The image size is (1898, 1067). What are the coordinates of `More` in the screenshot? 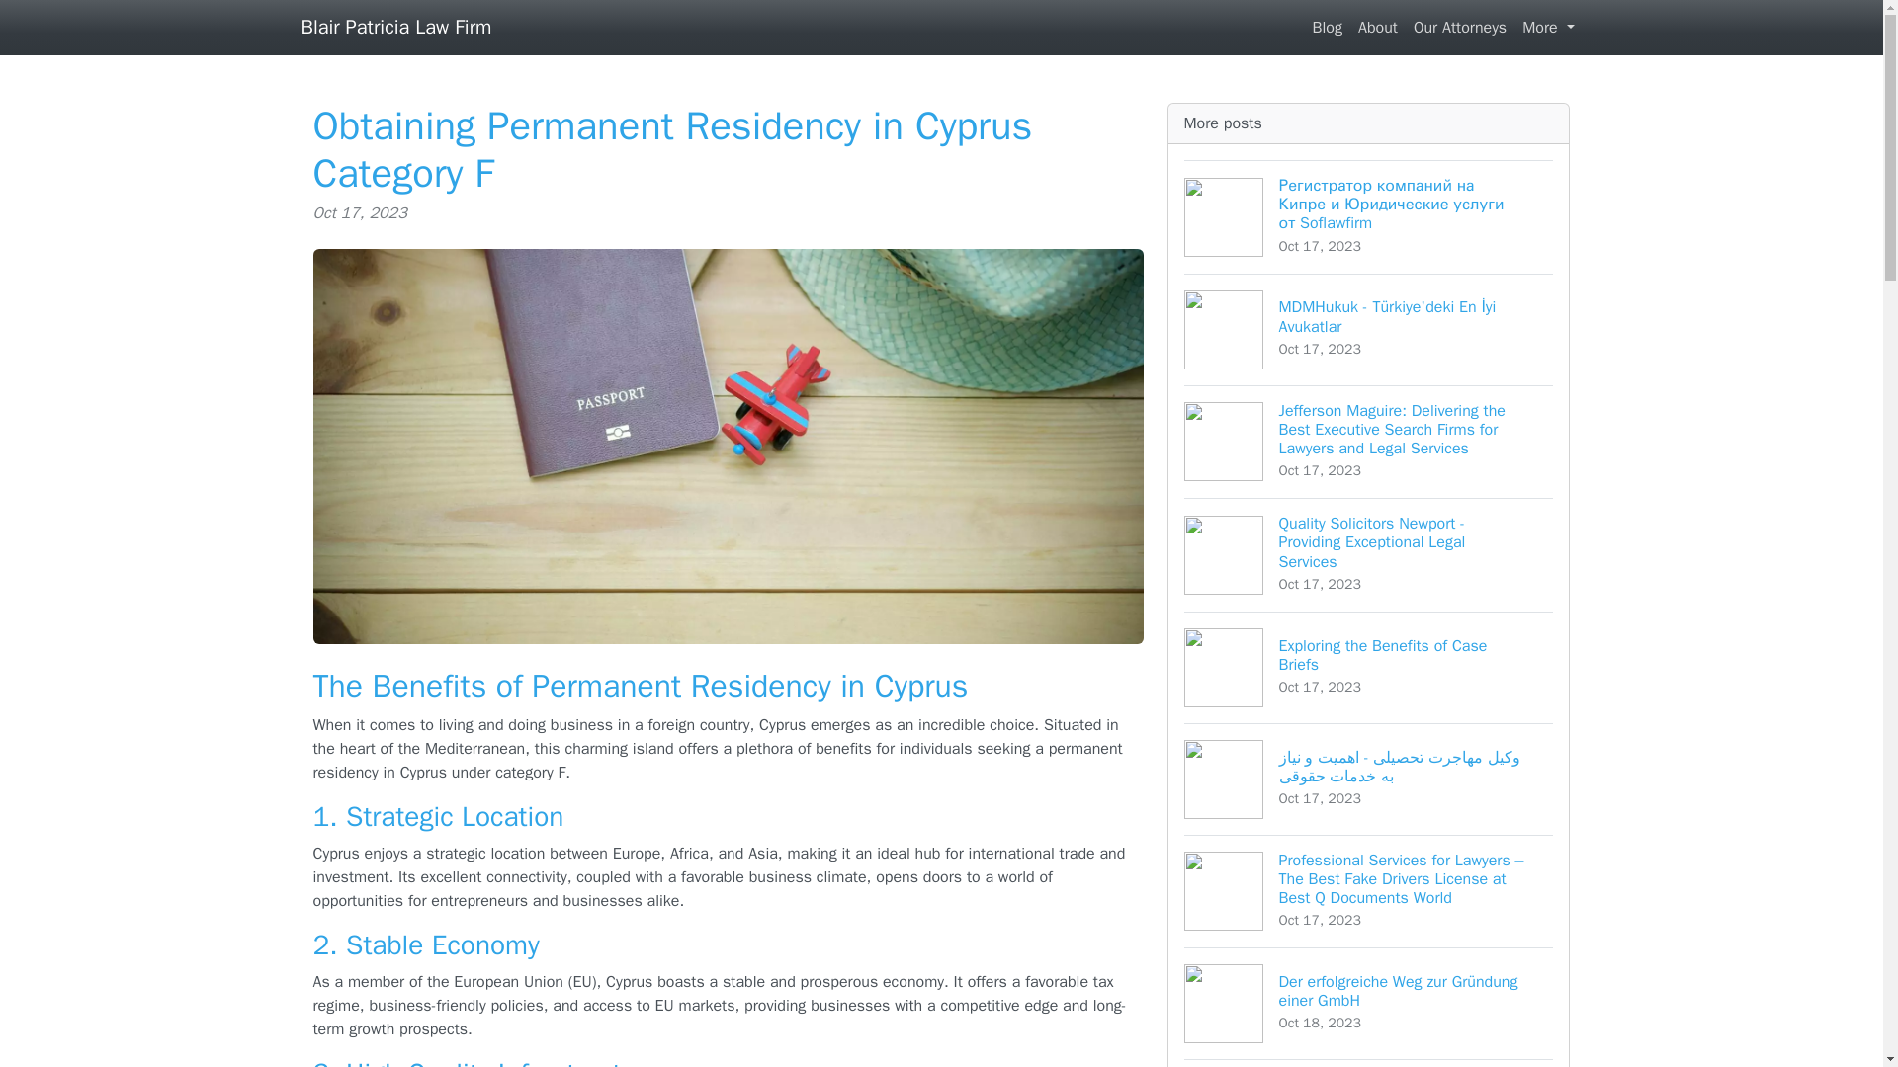 It's located at (1327, 27).